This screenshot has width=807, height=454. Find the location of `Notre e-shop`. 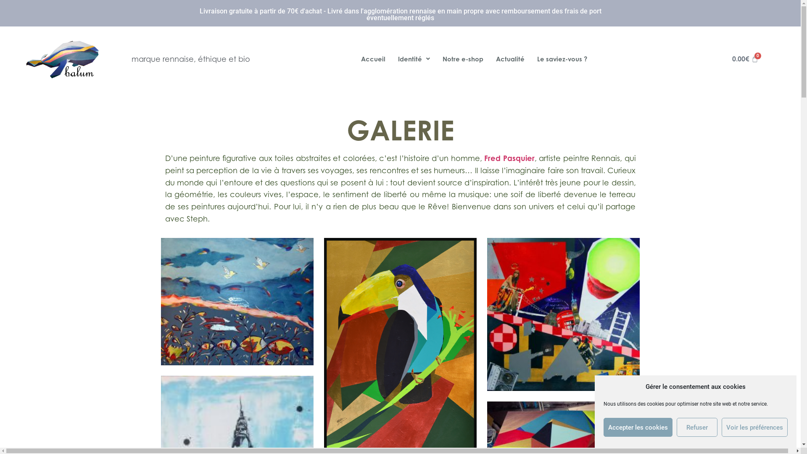

Notre e-shop is located at coordinates (463, 59).